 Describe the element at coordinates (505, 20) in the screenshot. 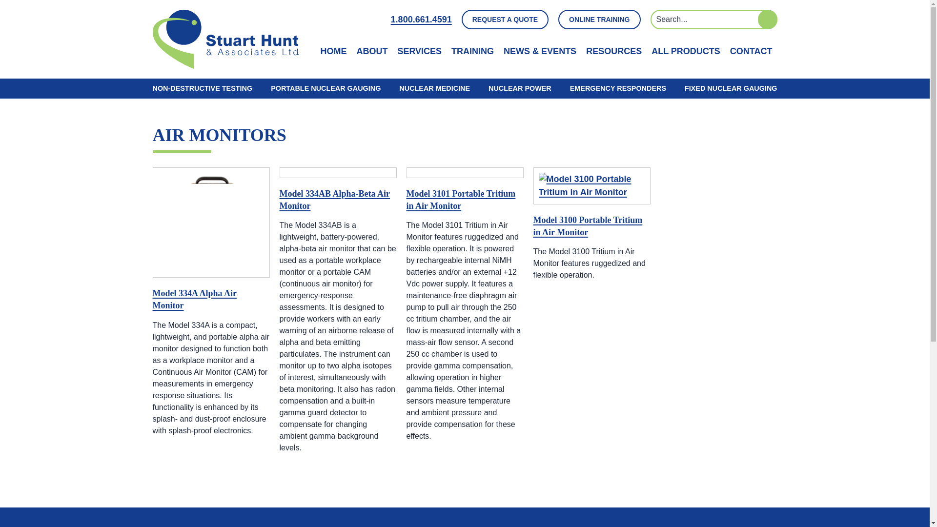

I see `REQUEST A QUOTE` at that location.